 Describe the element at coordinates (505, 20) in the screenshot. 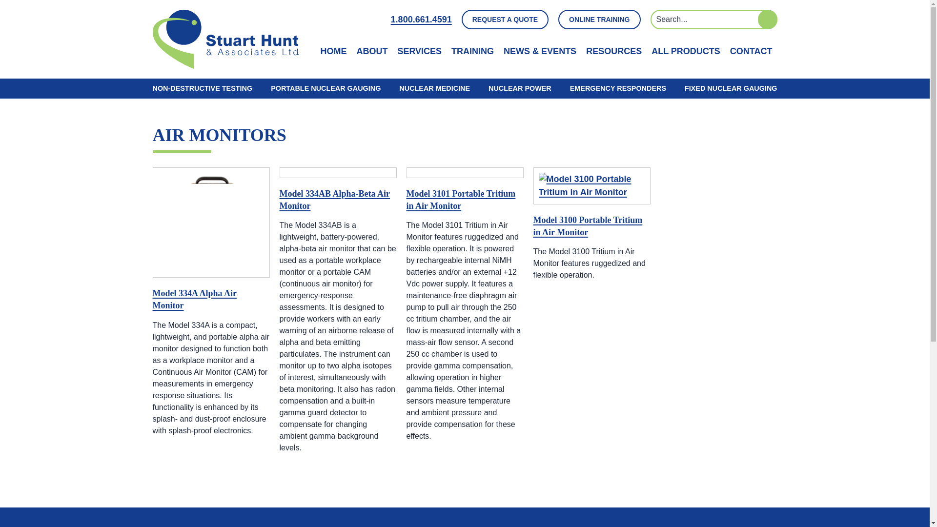

I see `REQUEST A QUOTE` at that location.